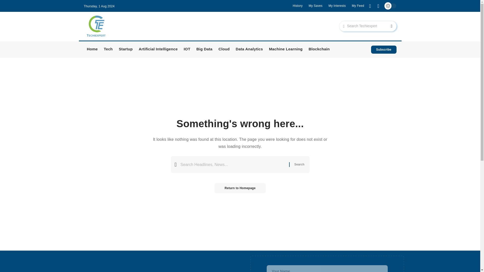  Describe the element at coordinates (297, 6) in the screenshot. I see `History` at that location.